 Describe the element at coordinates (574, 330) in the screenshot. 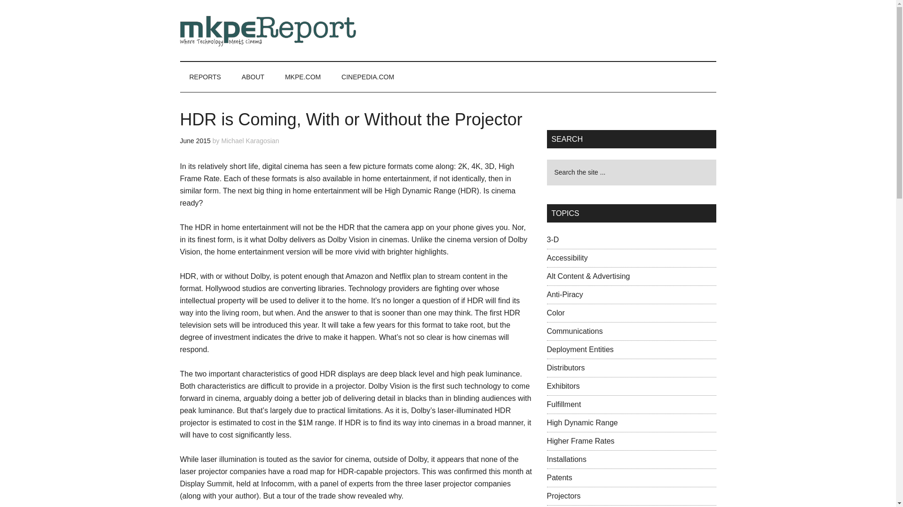

I see `Communications` at that location.